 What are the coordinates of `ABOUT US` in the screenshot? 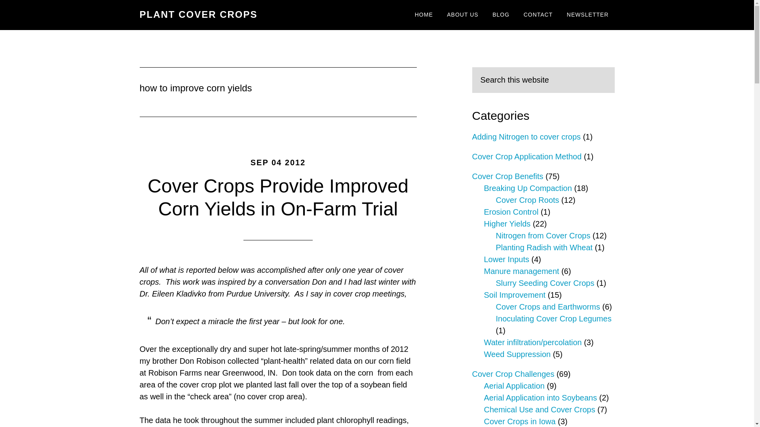 It's located at (462, 15).